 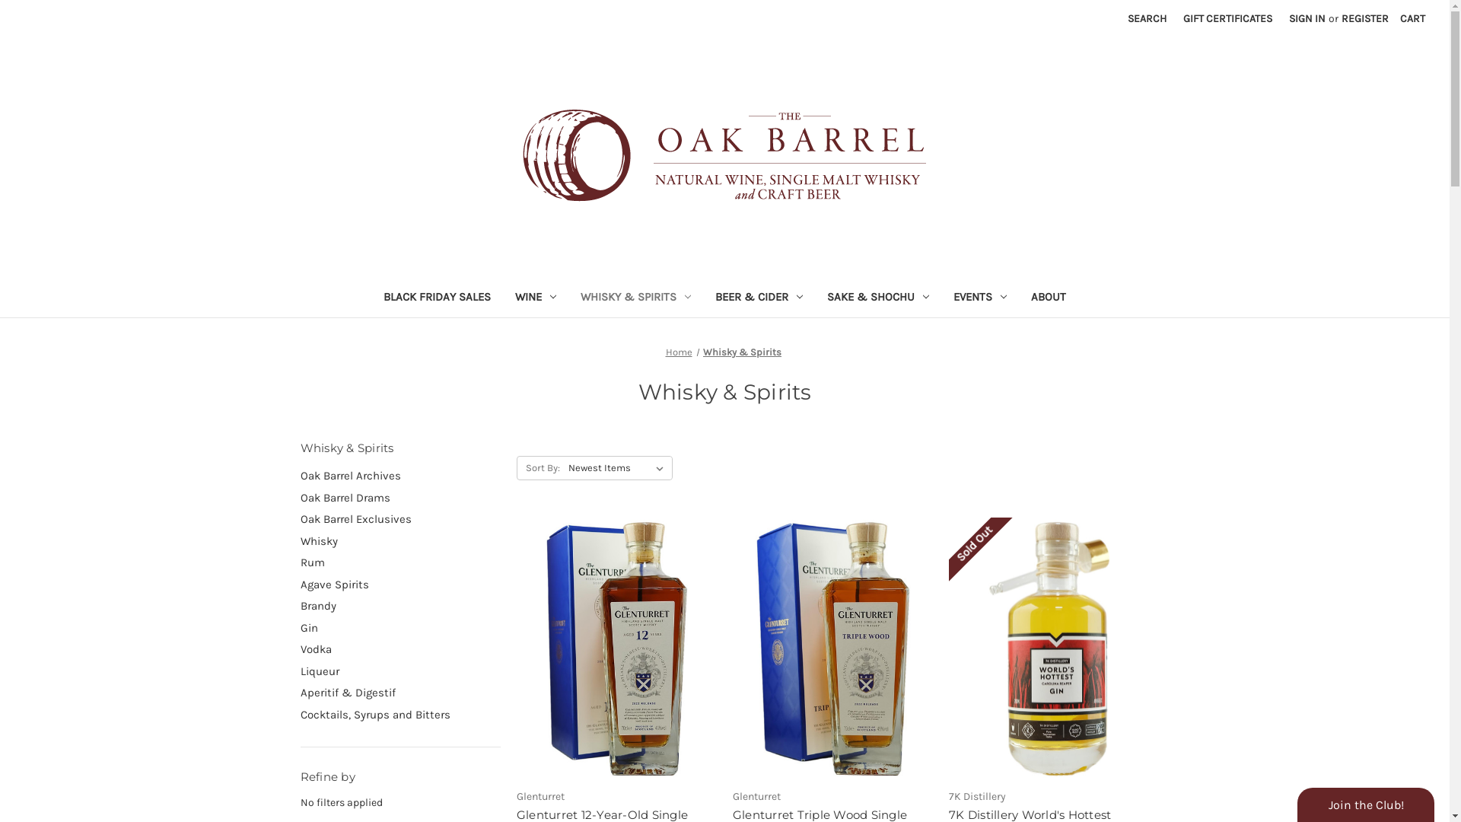 I want to click on WINE, so click(x=536, y=298).